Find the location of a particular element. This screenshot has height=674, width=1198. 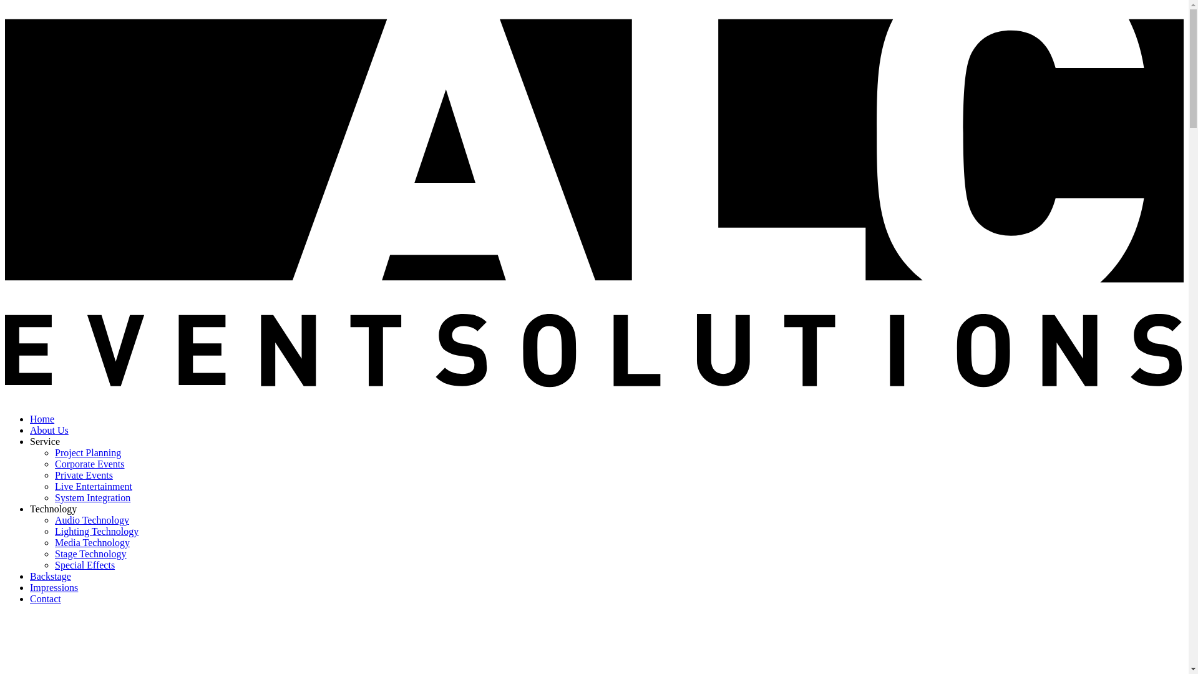

Lighting Technology is located at coordinates (97, 532).